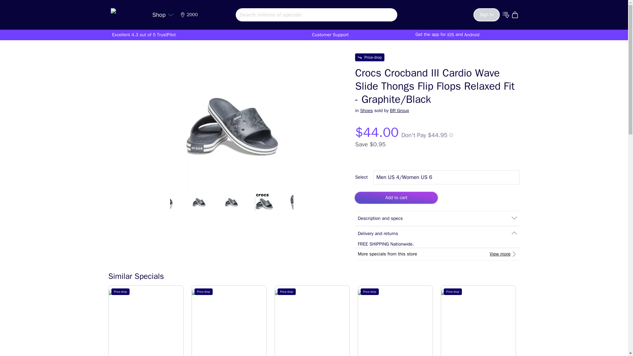 The height and width of the screenshot is (356, 633). I want to click on TARRAMARR Flip Flops Thongs Heliam, so click(561, 323).